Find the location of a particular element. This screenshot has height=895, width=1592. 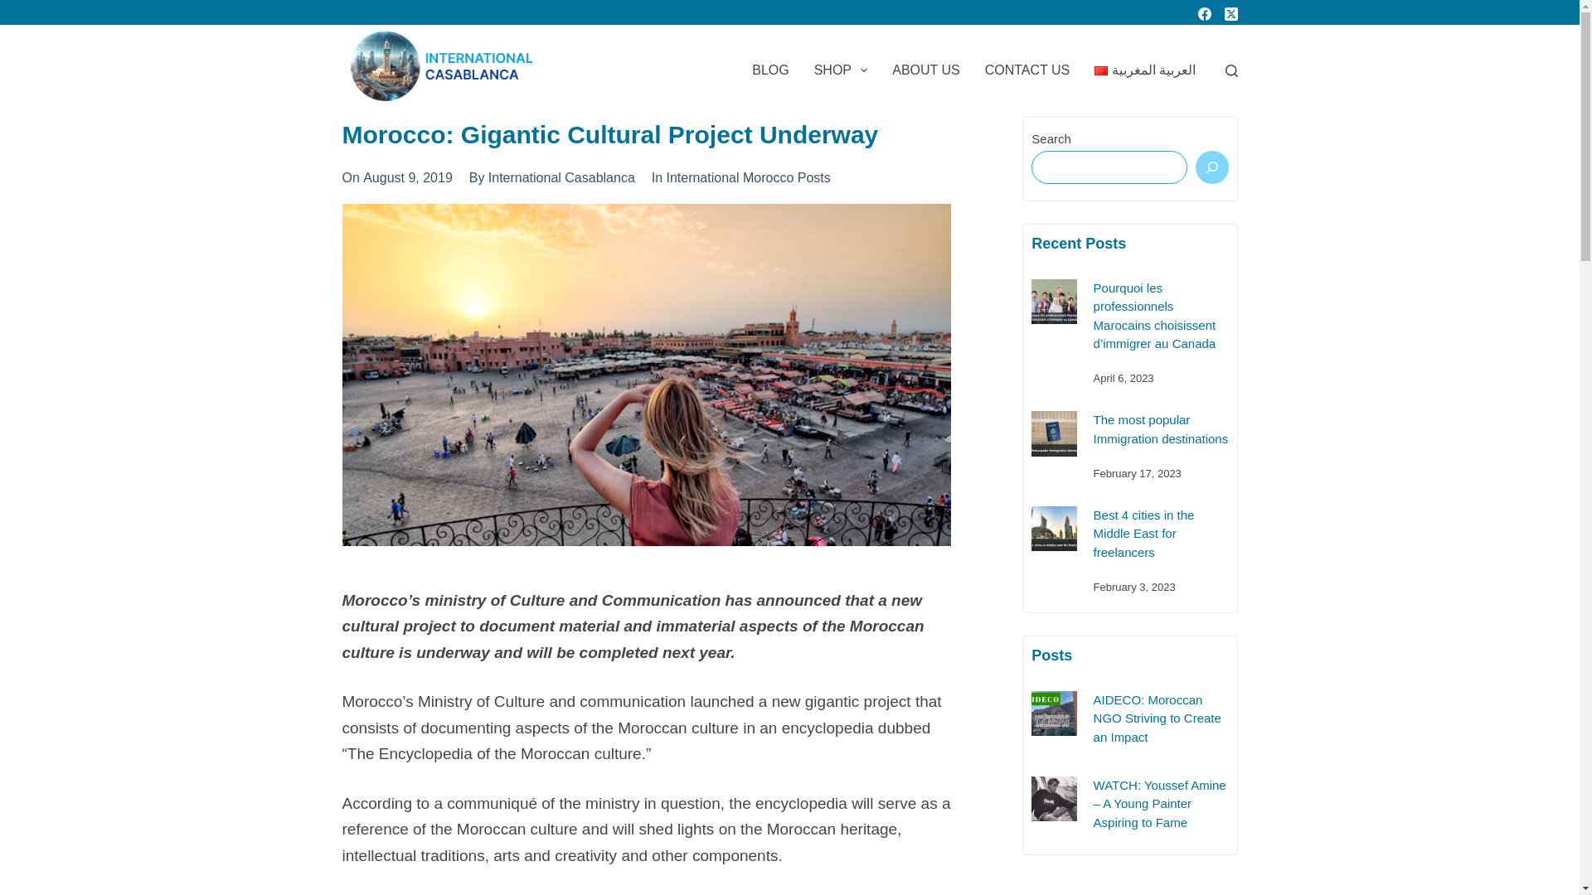

International Morocco Posts is located at coordinates (747, 177).